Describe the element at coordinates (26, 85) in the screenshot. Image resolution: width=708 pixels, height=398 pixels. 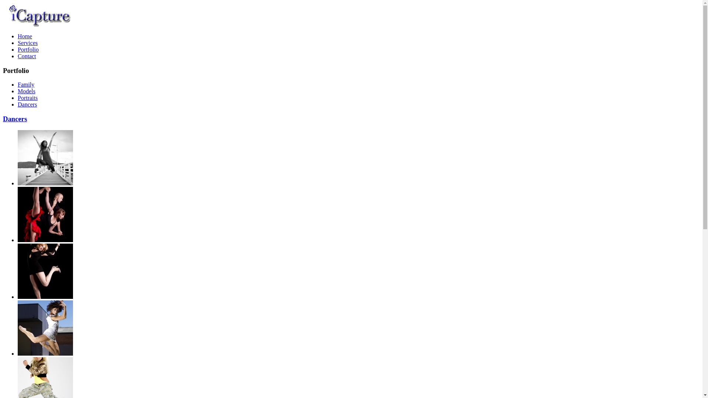
I see `Family` at that location.